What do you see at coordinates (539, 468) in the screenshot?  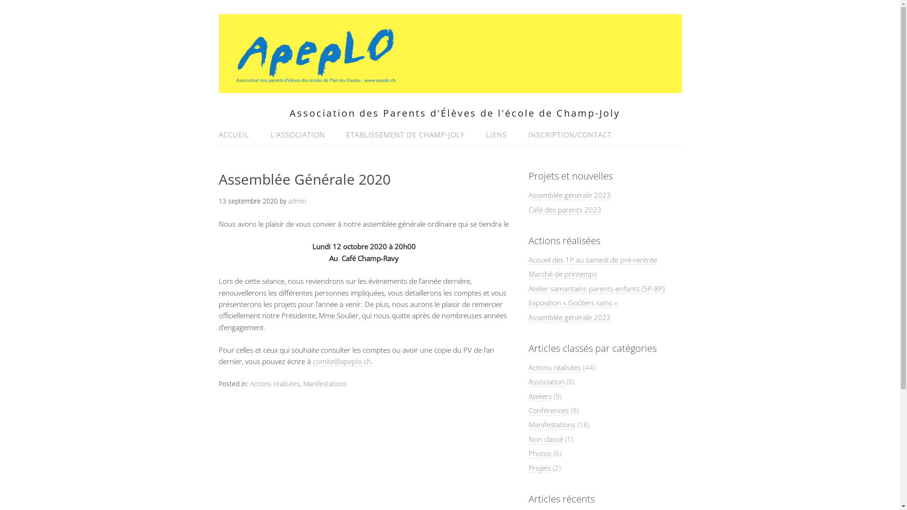 I see `Projets` at bounding box center [539, 468].